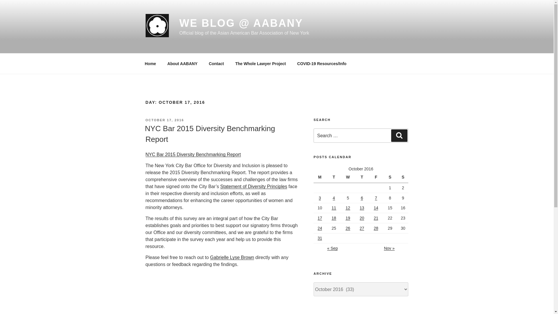 This screenshot has width=558, height=314. Describe the element at coordinates (320, 238) in the screenshot. I see `31` at that location.